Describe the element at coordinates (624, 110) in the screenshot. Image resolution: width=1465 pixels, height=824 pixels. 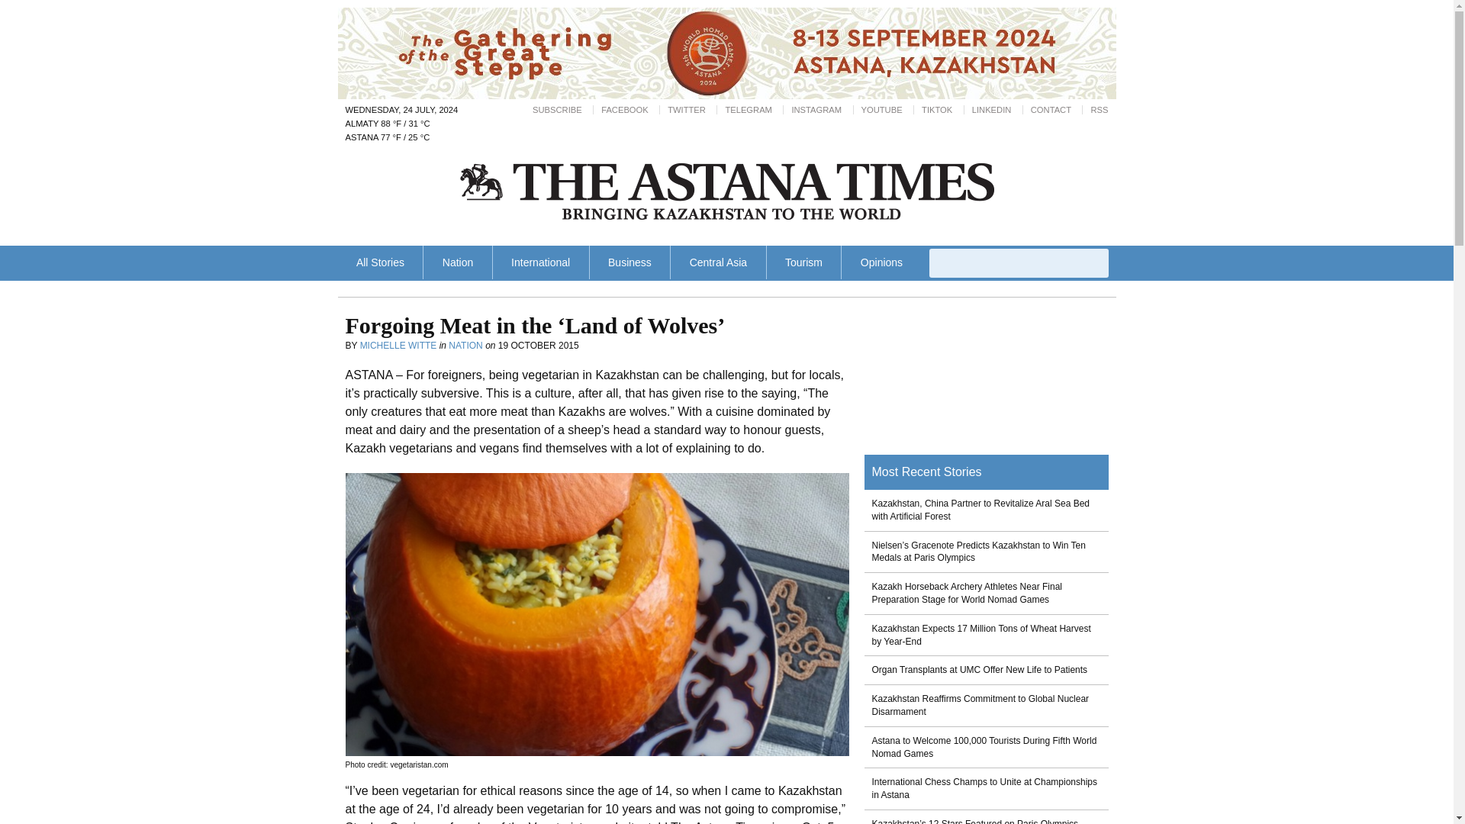
I see `FACEBOOK` at that location.